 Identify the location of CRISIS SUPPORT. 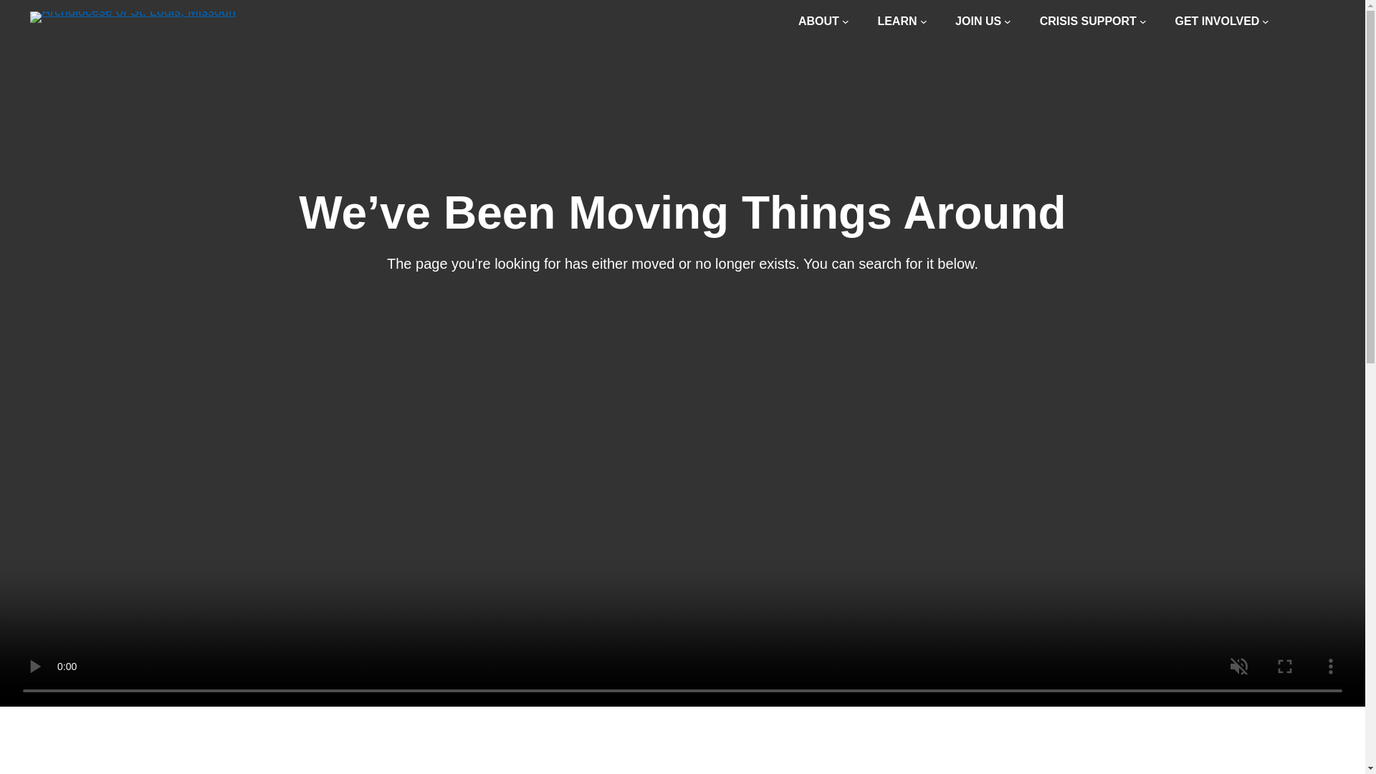
(1093, 21).